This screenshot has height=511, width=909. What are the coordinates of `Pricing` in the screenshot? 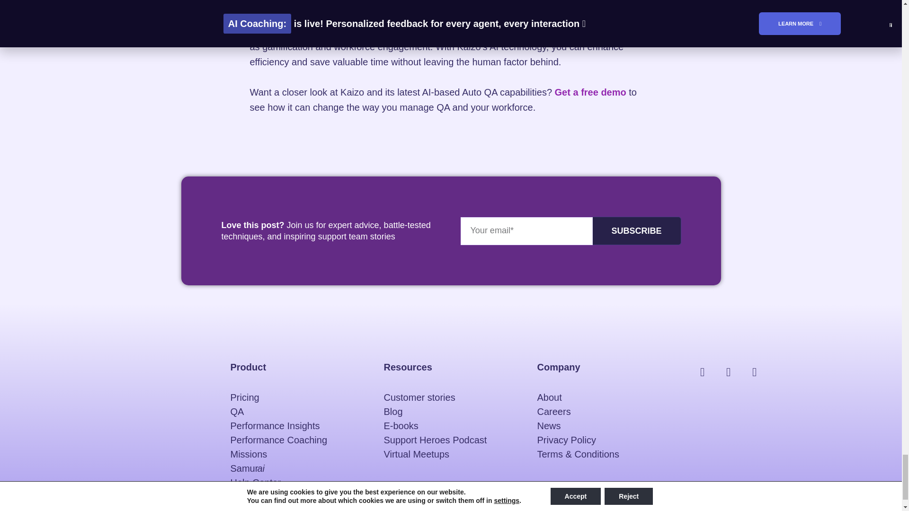 It's located at (297, 397).